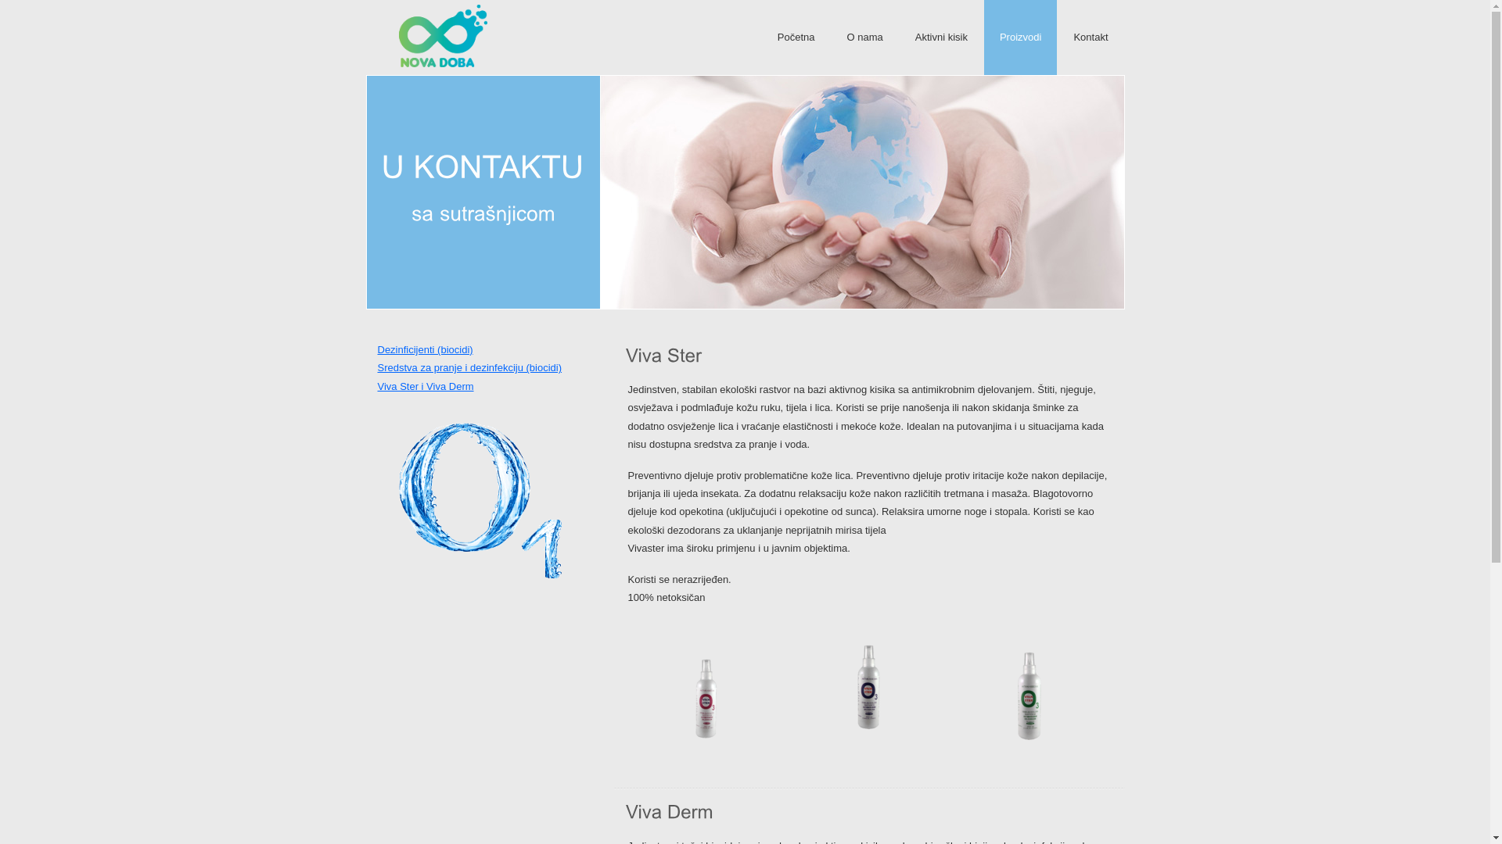  I want to click on Dezinficijenti (biocidi), so click(425, 350).